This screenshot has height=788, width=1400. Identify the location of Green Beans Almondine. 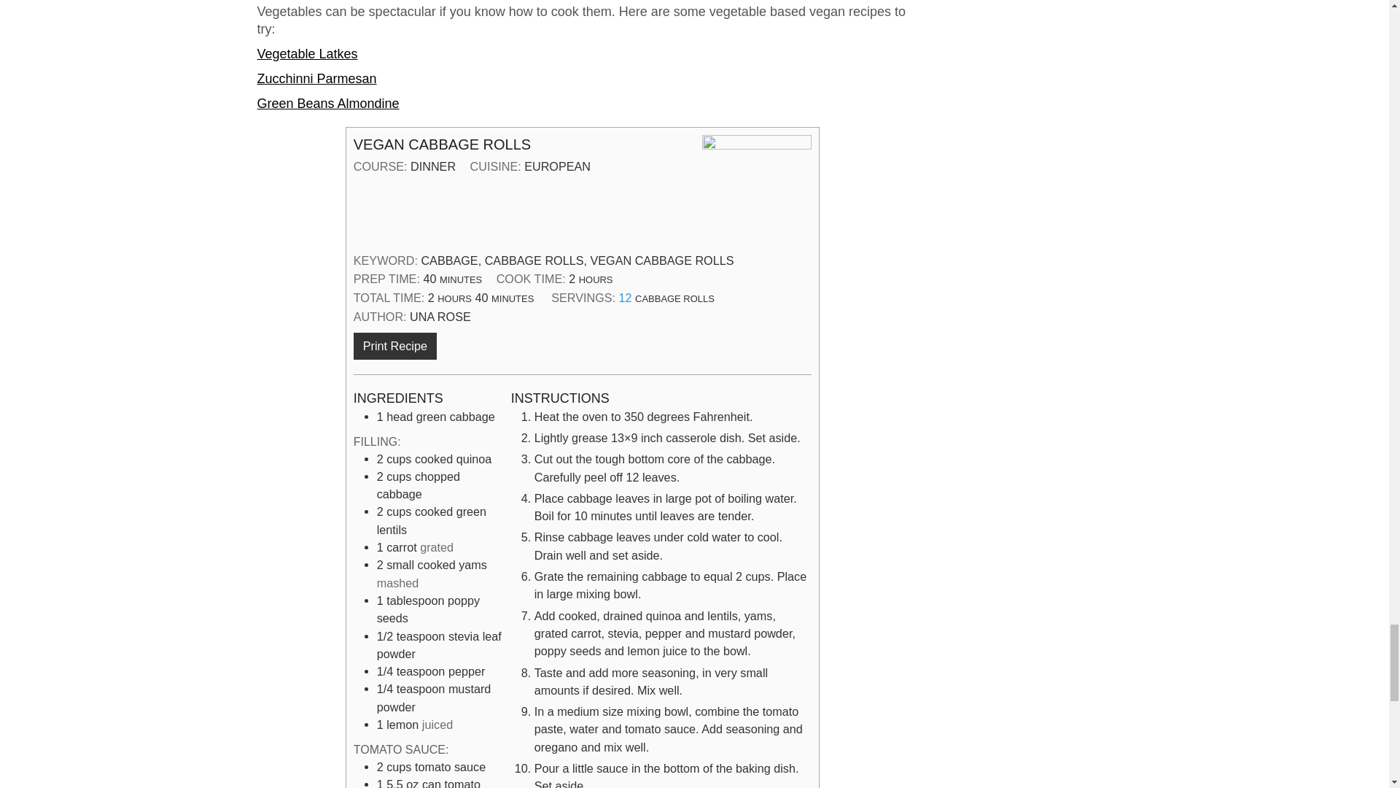
(327, 104).